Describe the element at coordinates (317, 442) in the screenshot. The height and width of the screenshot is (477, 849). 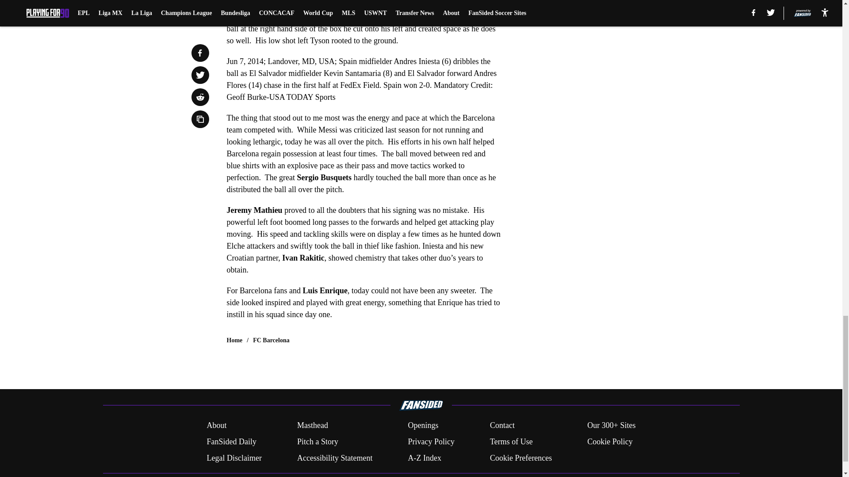
I see `Pitch a Story` at that location.